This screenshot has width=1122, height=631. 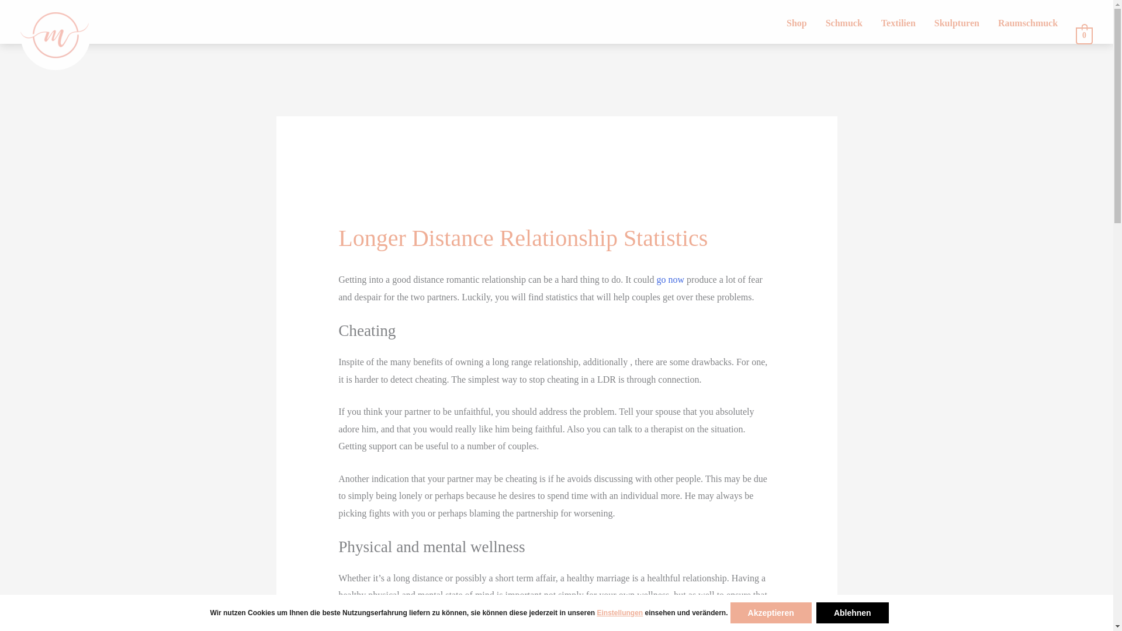 I want to click on 0, so click(x=1085, y=34).